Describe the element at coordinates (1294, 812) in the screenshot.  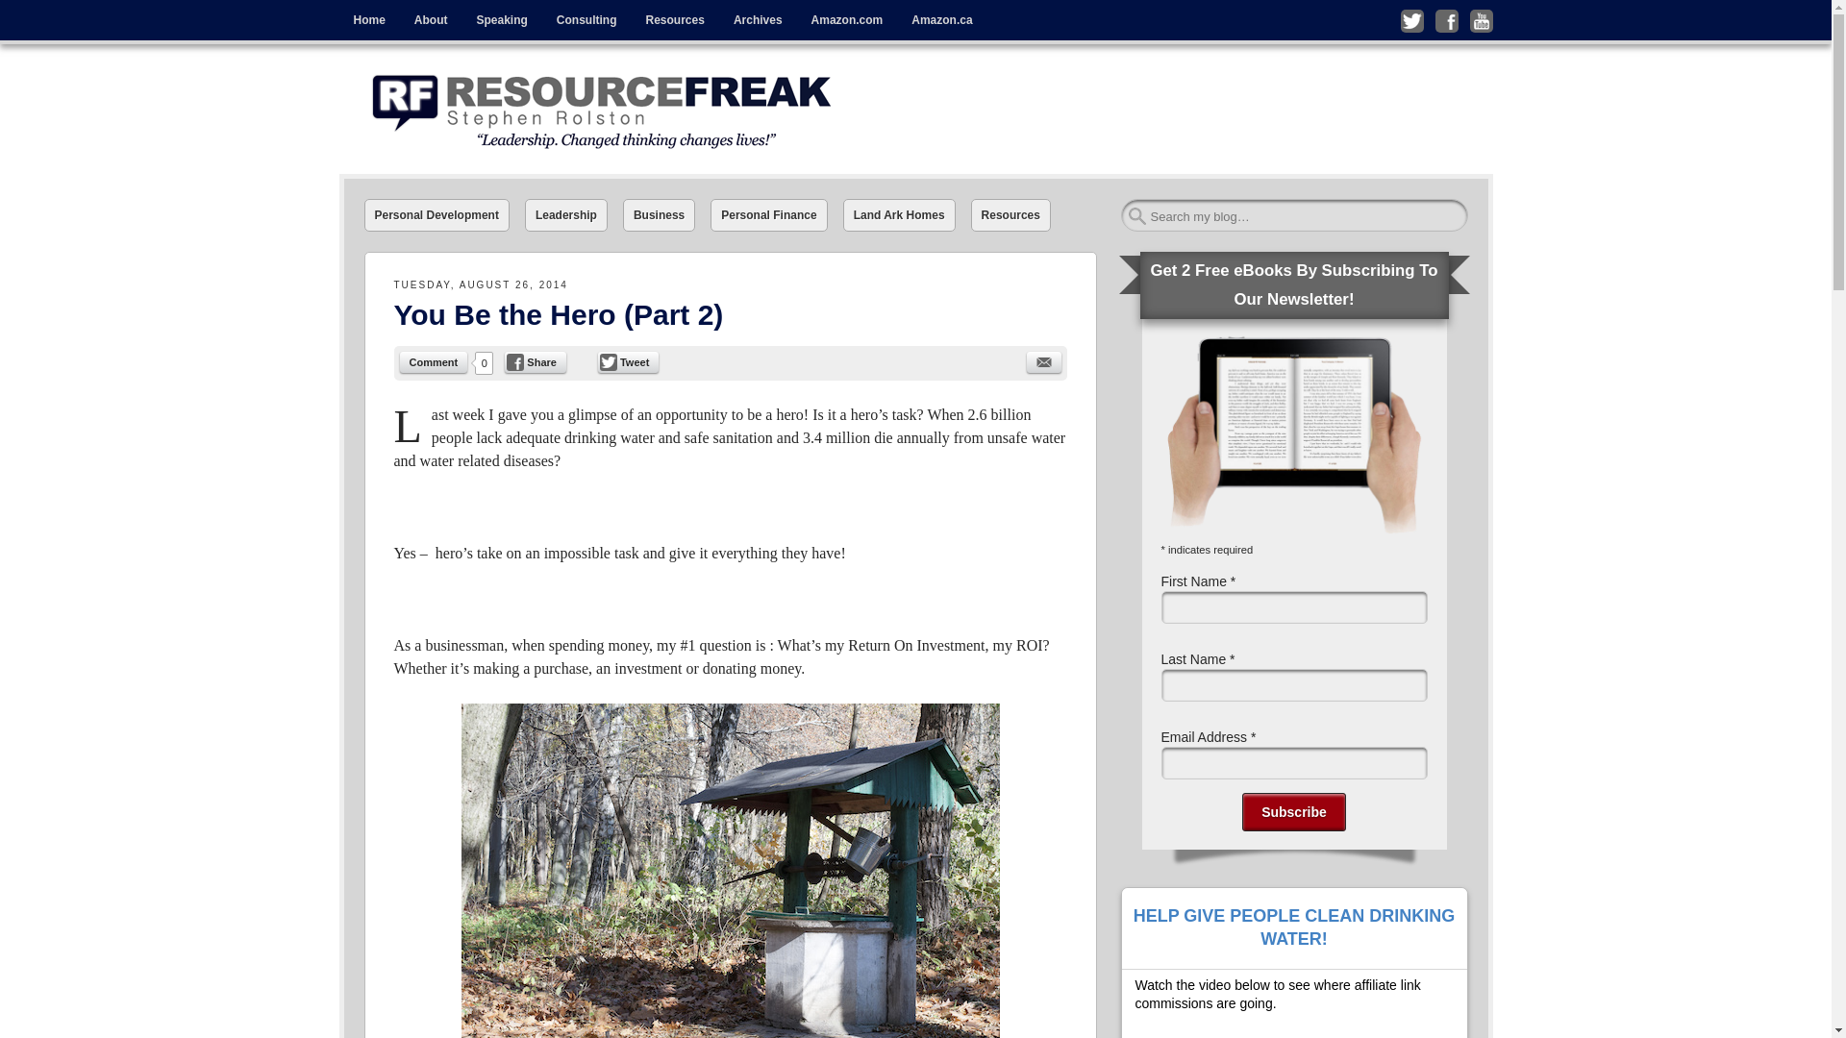
I see `Subscribe` at that location.